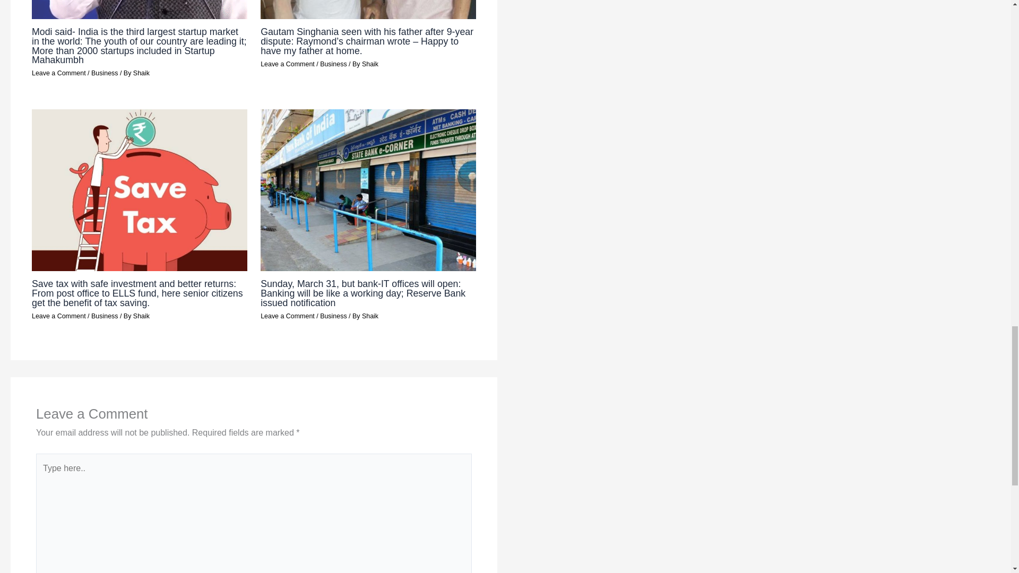  What do you see at coordinates (105, 316) in the screenshot?
I see `Business` at bounding box center [105, 316].